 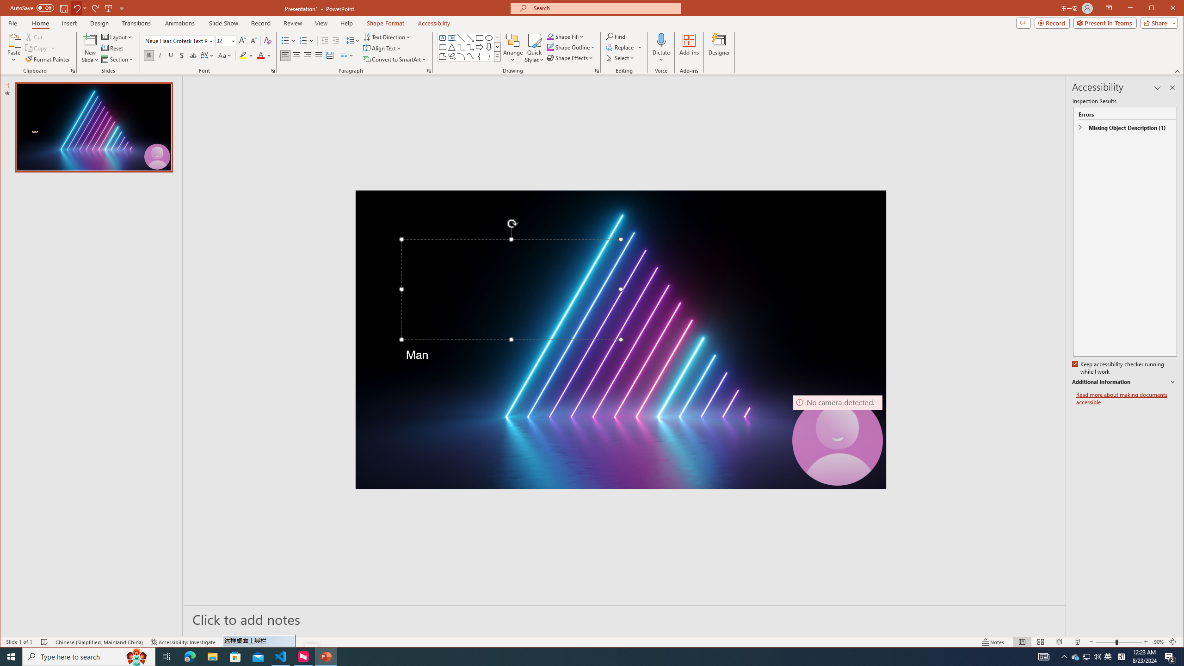 What do you see at coordinates (303, 41) in the screenshot?
I see `Numbering` at bounding box center [303, 41].